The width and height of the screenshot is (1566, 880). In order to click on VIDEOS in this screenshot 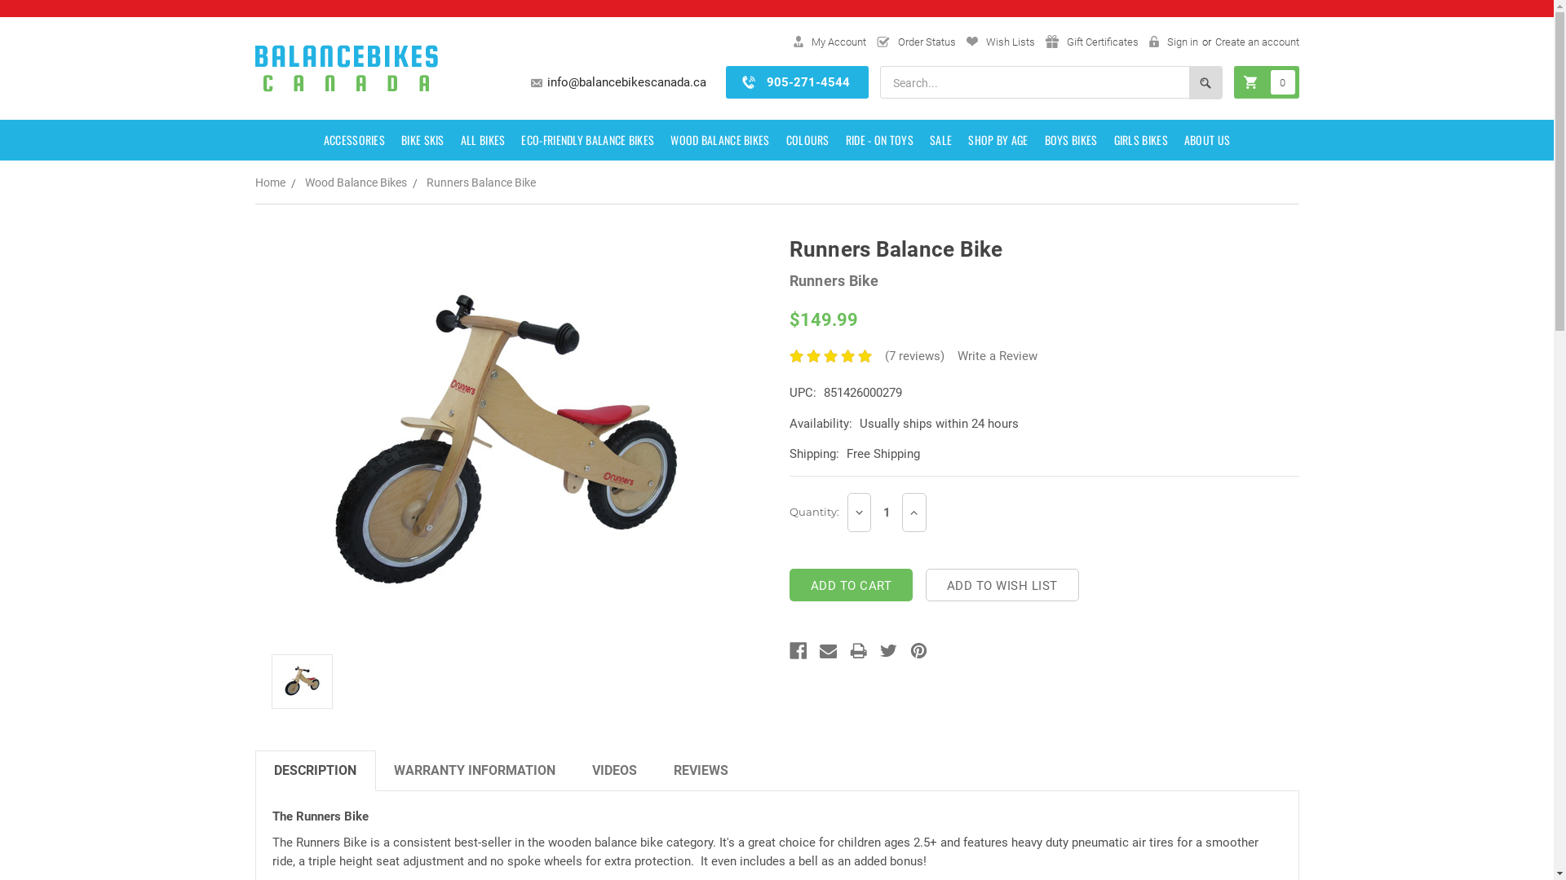, I will do `click(615, 771)`.